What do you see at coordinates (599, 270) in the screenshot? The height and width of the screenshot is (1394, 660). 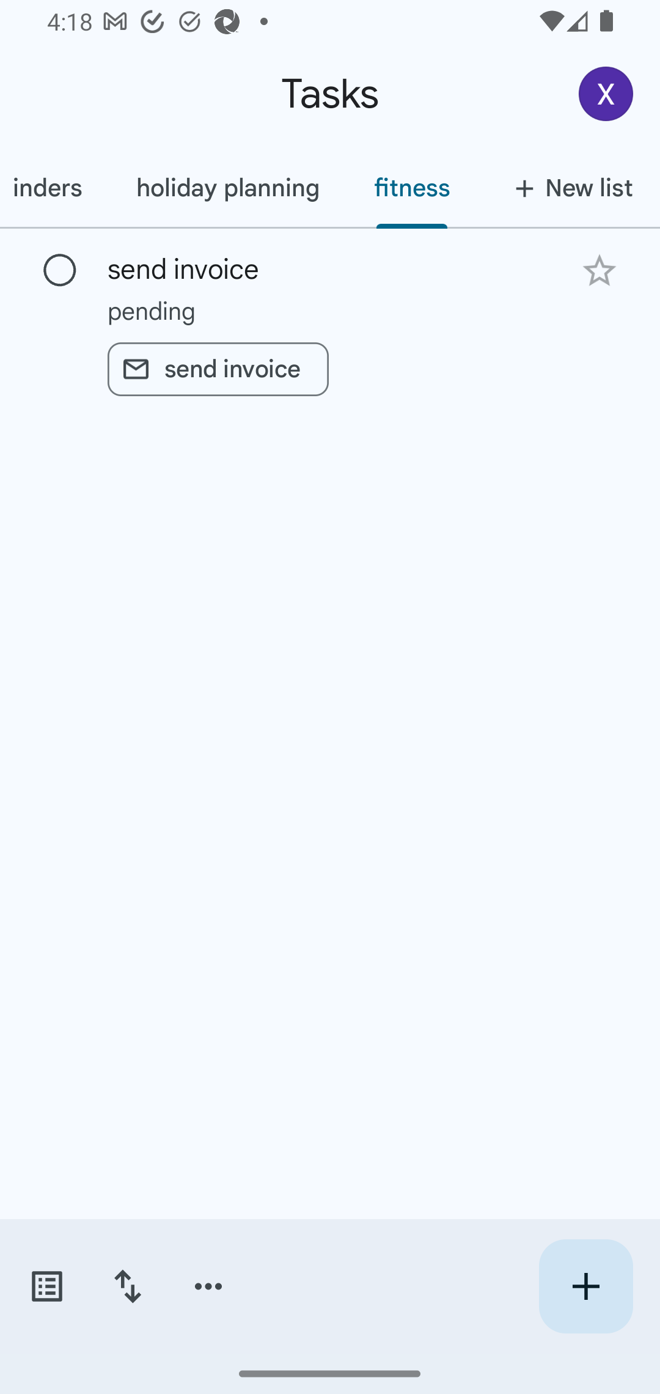 I see `Add star` at bounding box center [599, 270].